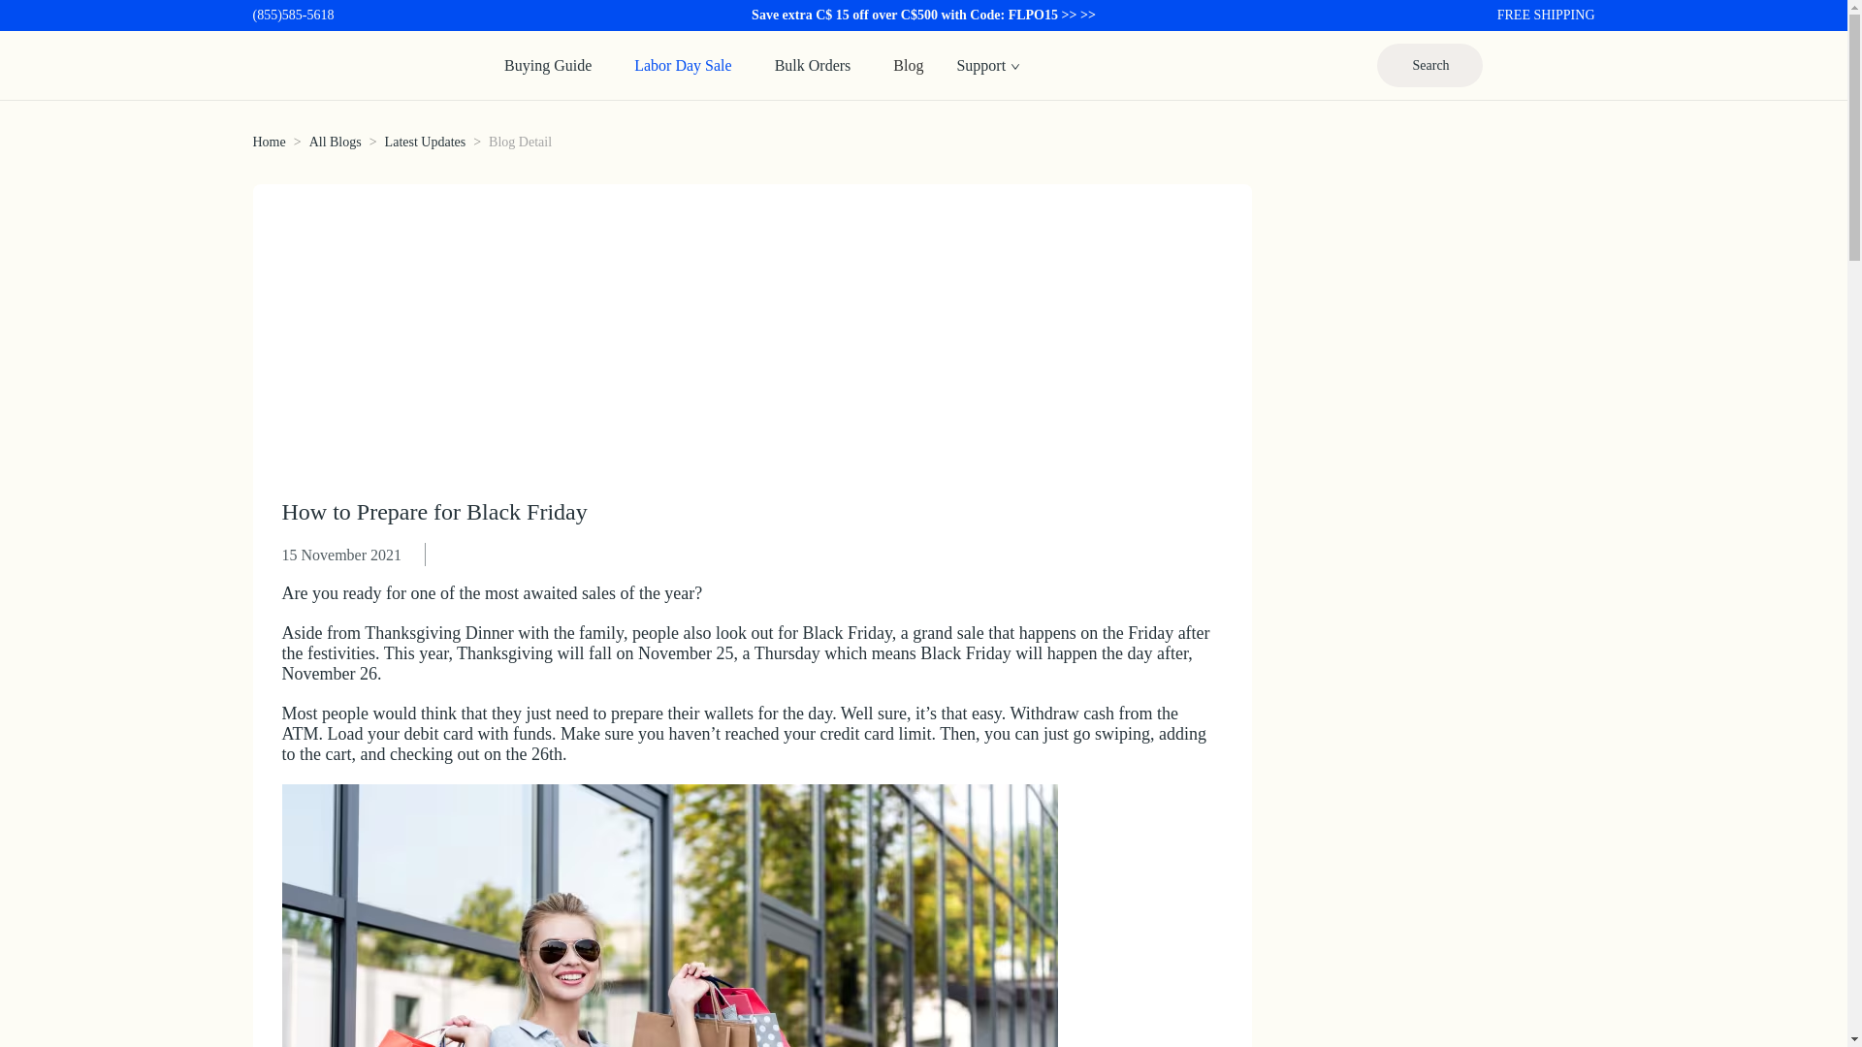  What do you see at coordinates (813, 64) in the screenshot?
I see `Bulk Orders` at bounding box center [813, 64].